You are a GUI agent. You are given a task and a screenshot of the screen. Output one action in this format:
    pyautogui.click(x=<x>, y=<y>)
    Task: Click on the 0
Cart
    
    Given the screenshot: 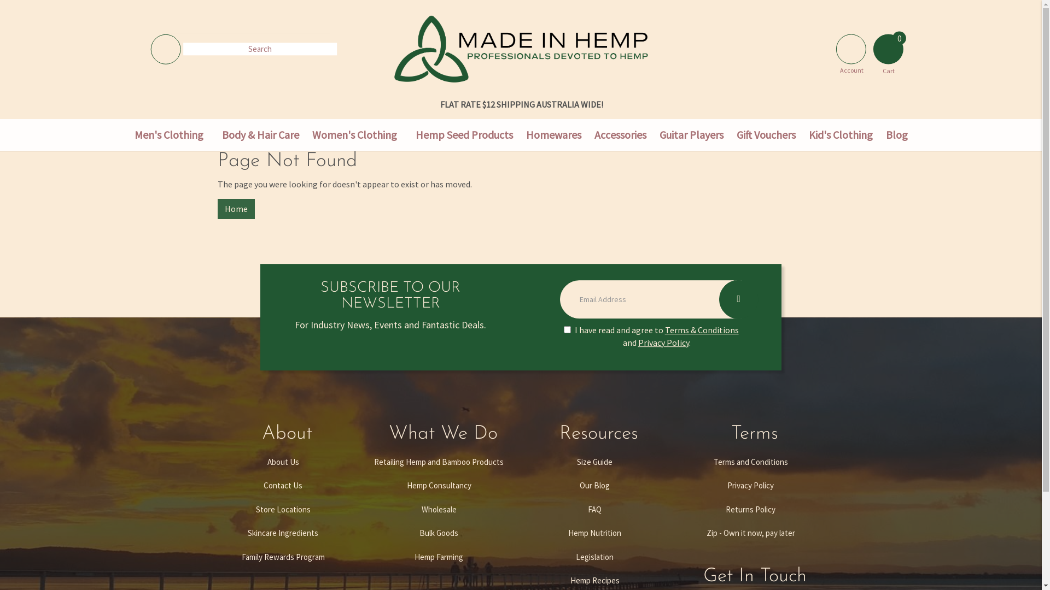 What is the action you would take?
    pyautogui.click(x=888, y=49)
    